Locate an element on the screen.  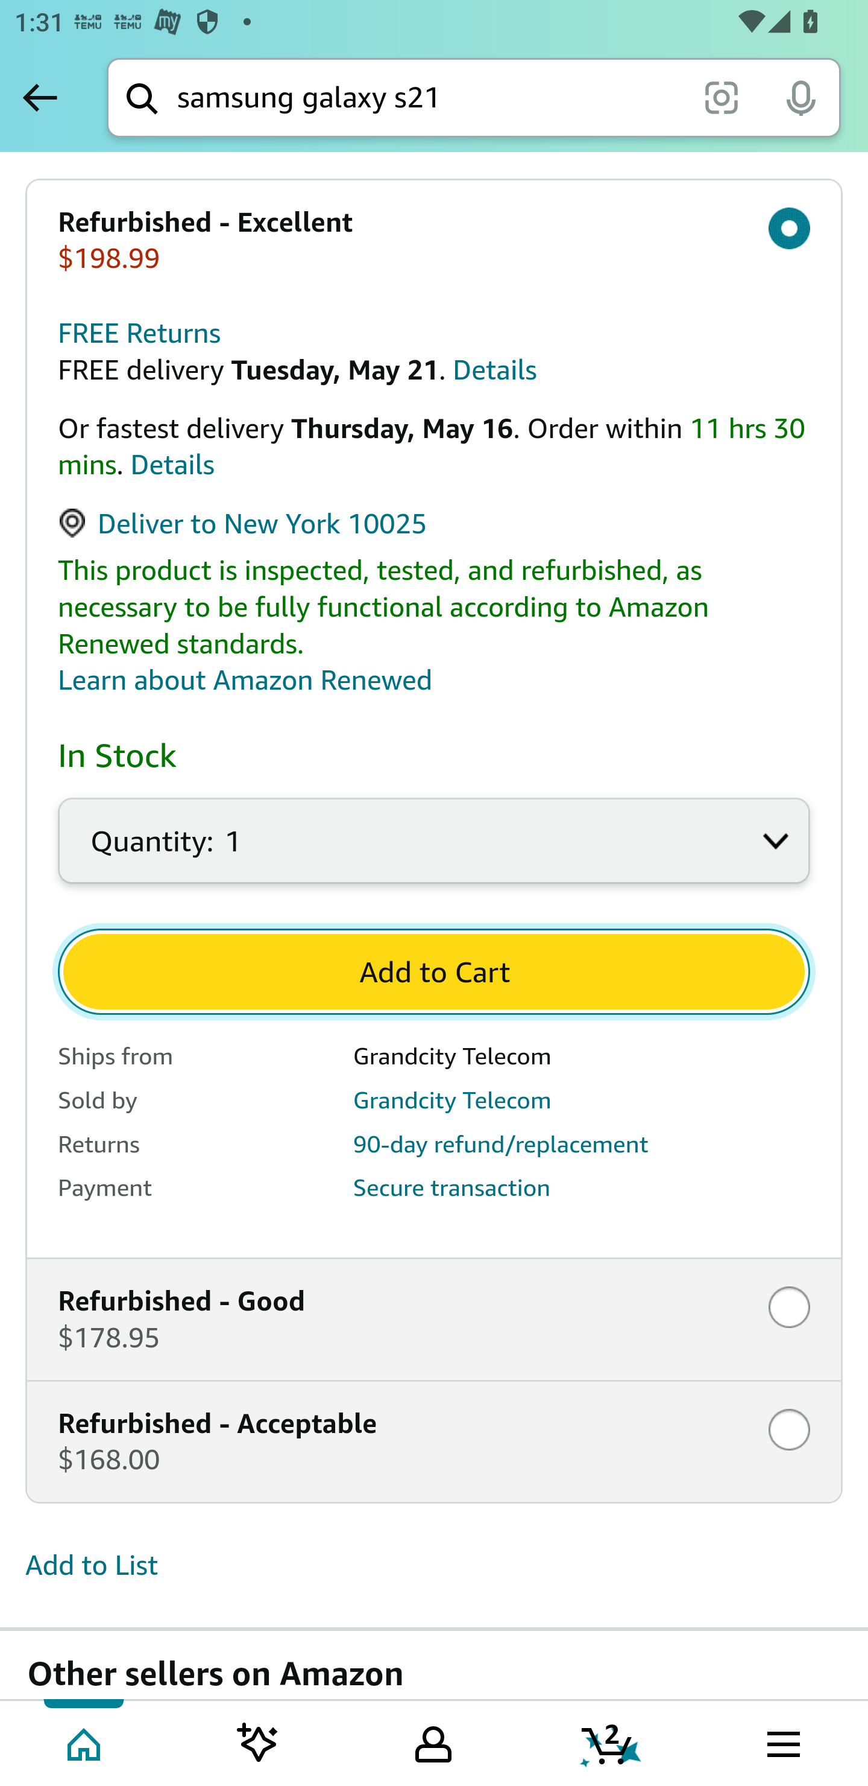
Refurbished - Excellent $198.99 is located at coordinates (434, 241).